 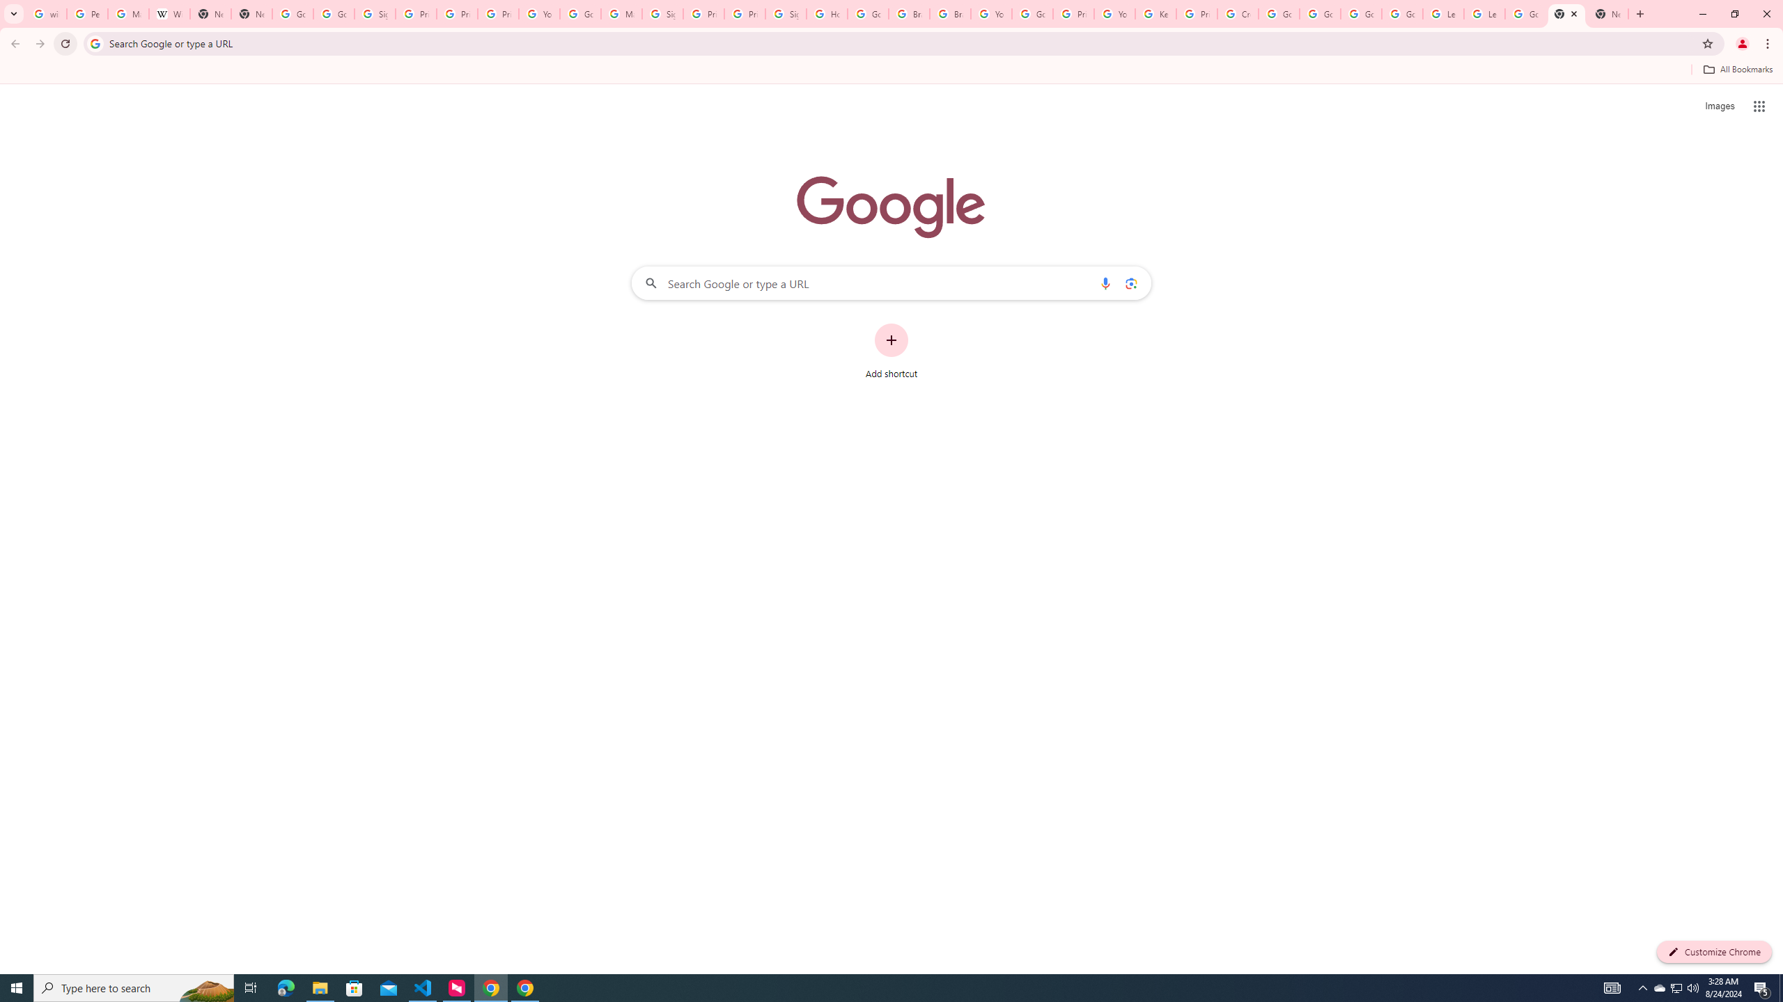 I want to click on Google Drive: Sign-in, so click(x=333, y=14).